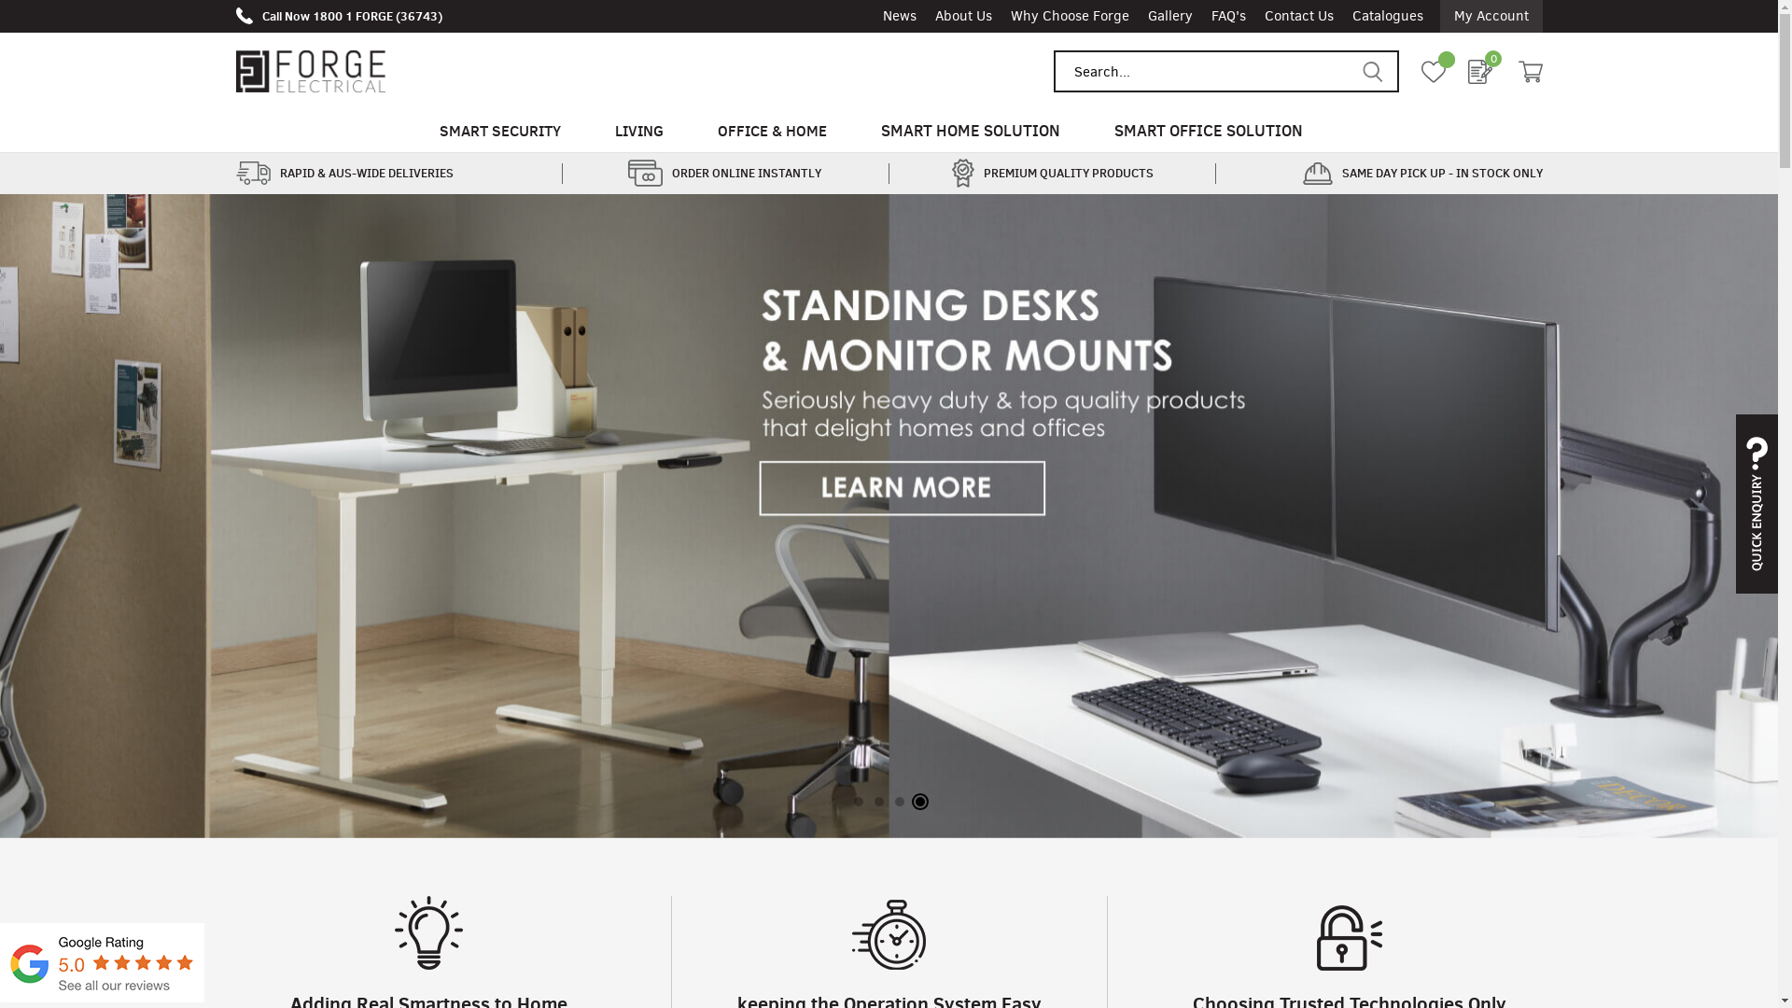 This screenshot has height=1008, width=1792. What do you see at coordinates (1491, 17) in the screenshot?
I see `My Account` at bounding box center [1491, 17].